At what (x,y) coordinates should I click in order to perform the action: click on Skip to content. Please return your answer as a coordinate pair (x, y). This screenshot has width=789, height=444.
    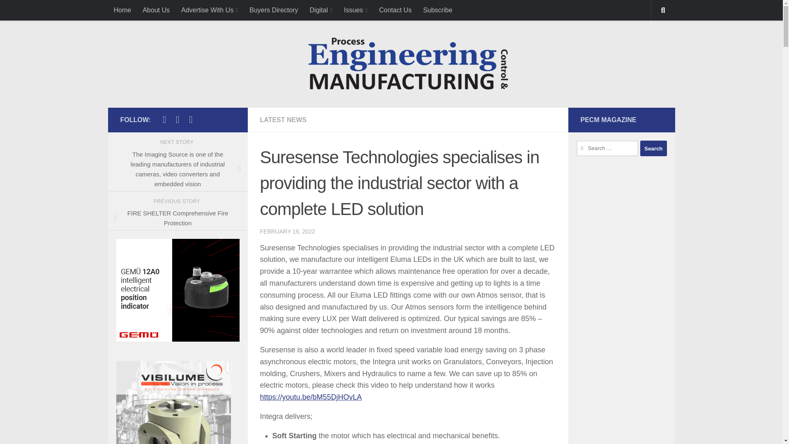
    Looking at the image, I should click on (35, 11).